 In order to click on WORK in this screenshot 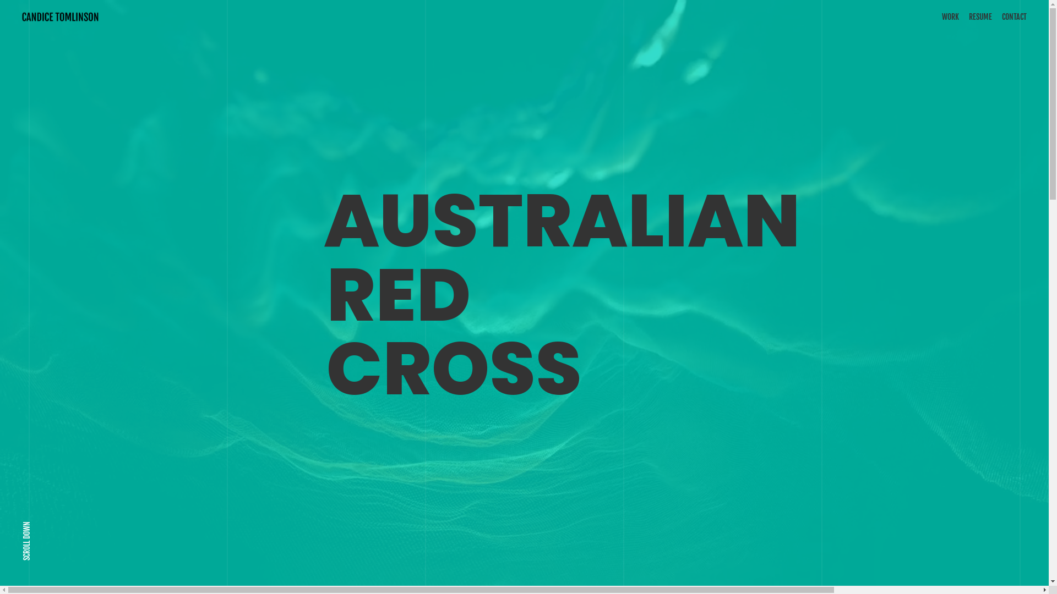, I will do `click(950, 19)`.